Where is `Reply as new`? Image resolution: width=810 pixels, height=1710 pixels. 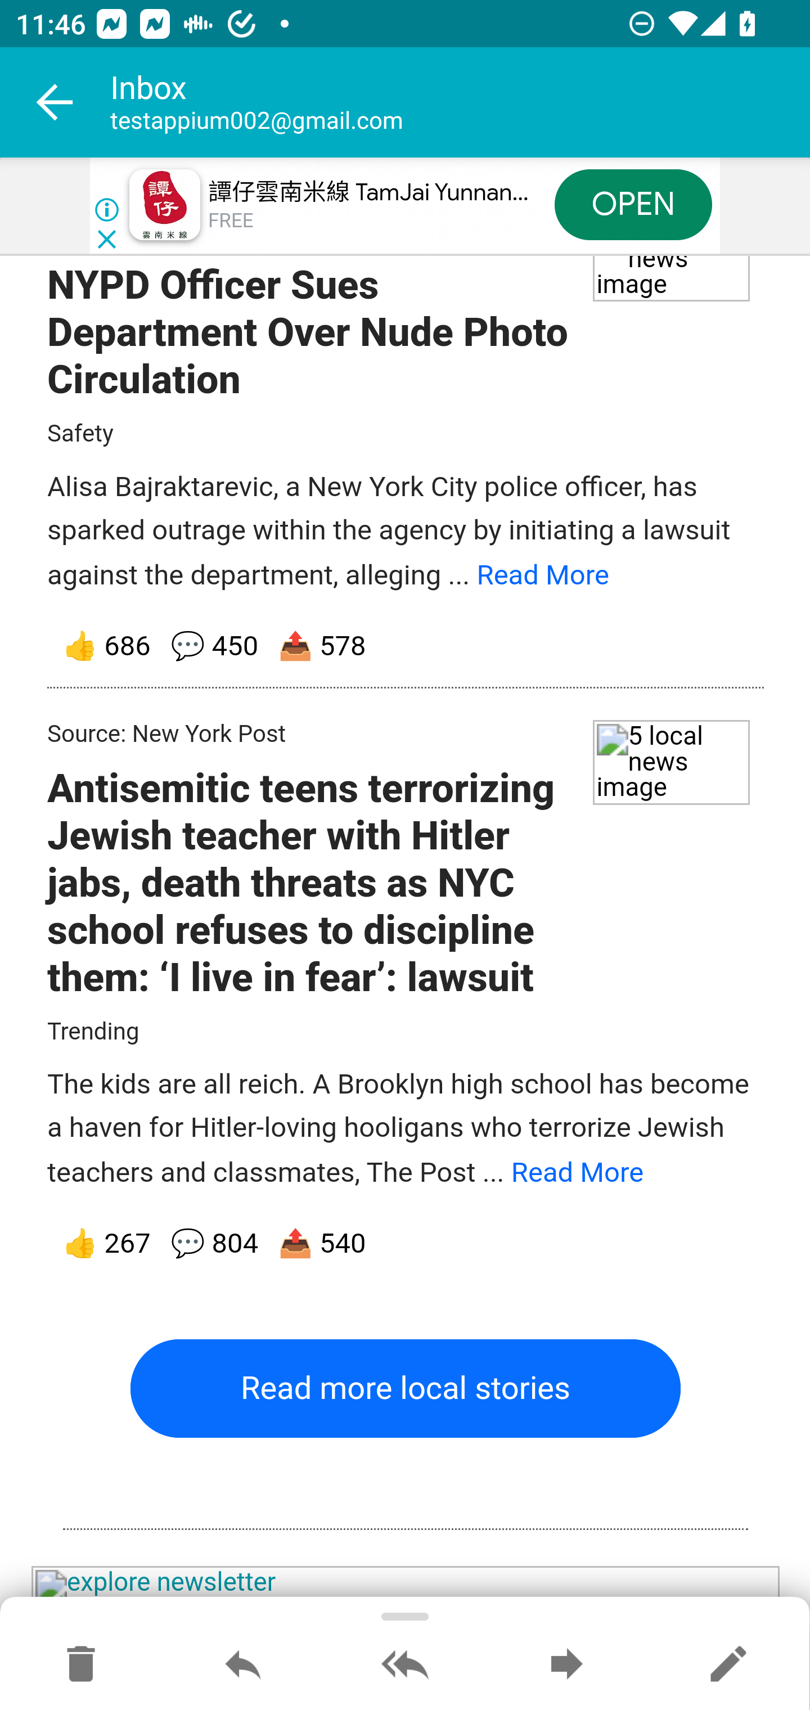 Reply as new is located at coordinates (728, 1665).